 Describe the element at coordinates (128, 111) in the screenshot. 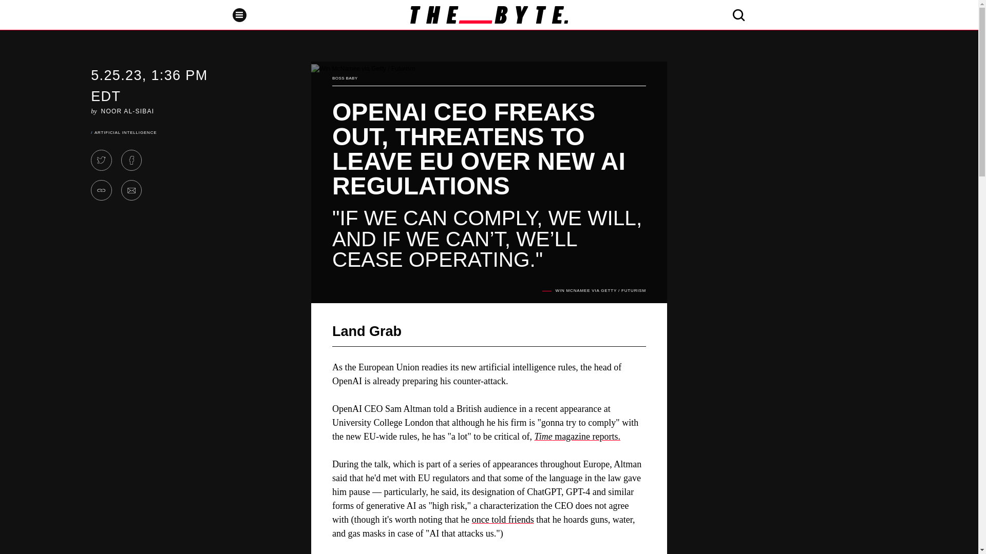

I see `Noor Al-Sibai` at that location.